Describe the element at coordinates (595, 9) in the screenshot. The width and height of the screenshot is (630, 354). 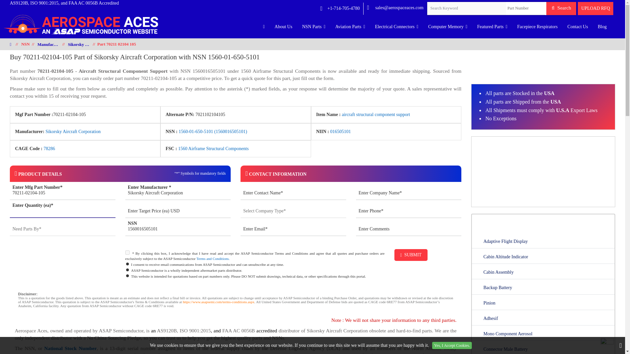
I see `UPLOAD RFQ` at that location.